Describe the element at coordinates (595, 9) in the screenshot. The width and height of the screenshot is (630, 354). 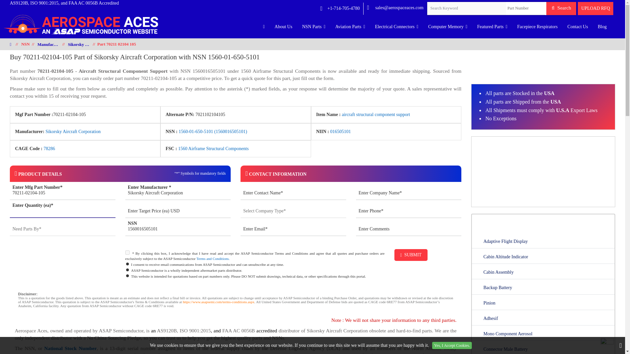
I see `UPLOAD RFQ` at that location.